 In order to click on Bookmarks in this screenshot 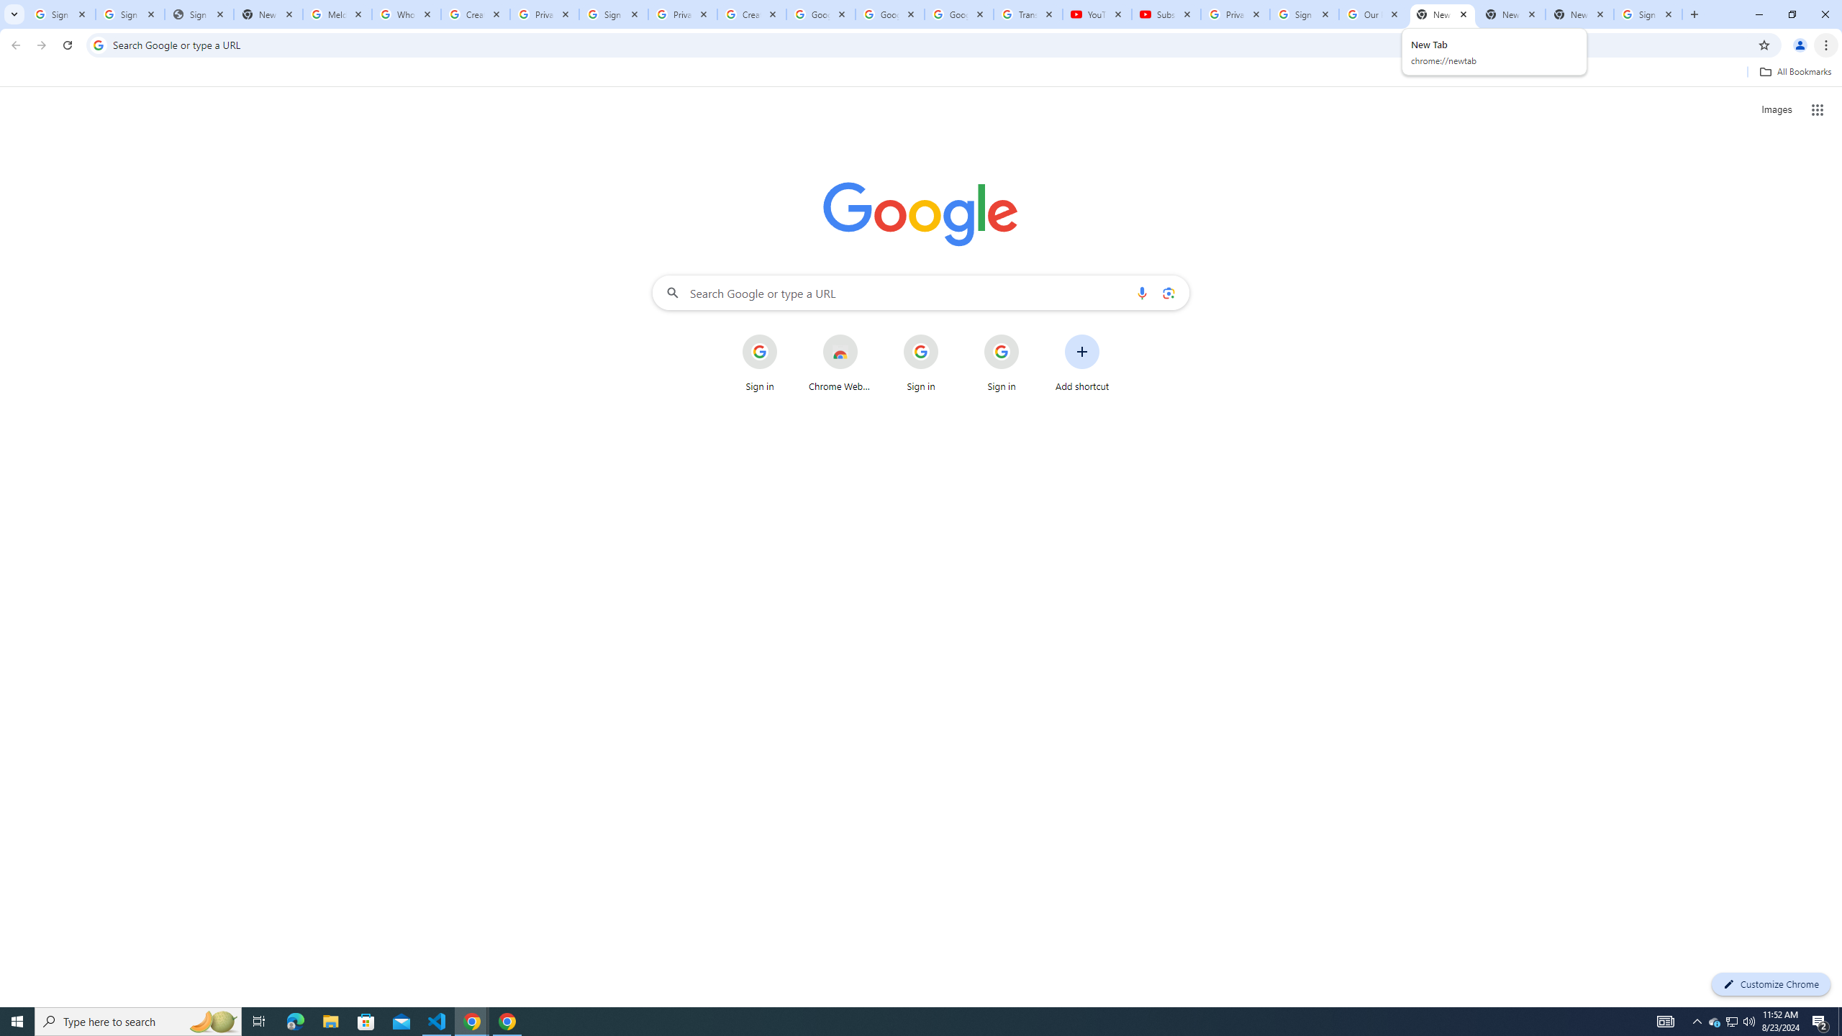, I will do `click(921, 73)`.